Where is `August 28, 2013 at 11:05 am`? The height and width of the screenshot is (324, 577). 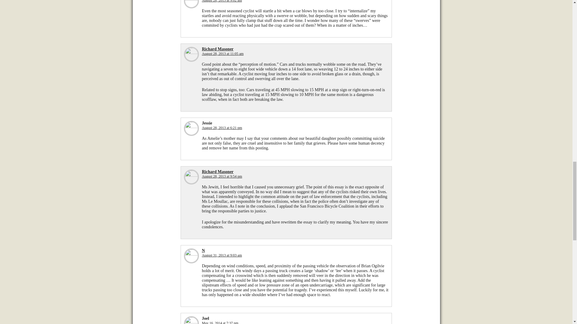
August 28, 2013 at 11:05 am is located at coordinates (223, 53).